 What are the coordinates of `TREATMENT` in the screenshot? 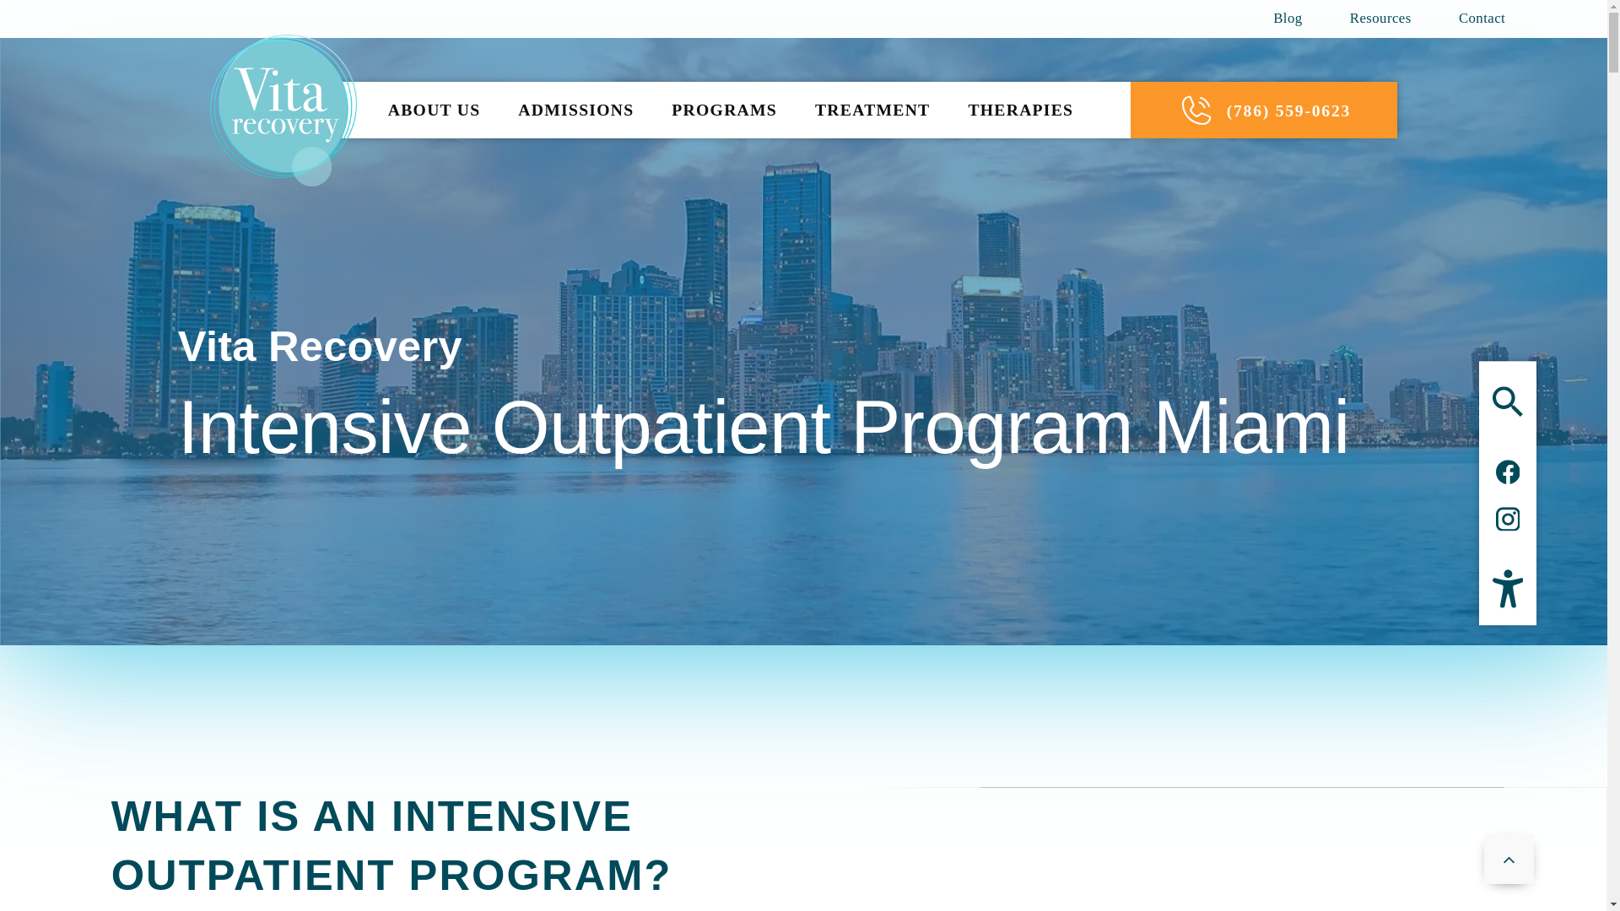 It's located at (872, 110).